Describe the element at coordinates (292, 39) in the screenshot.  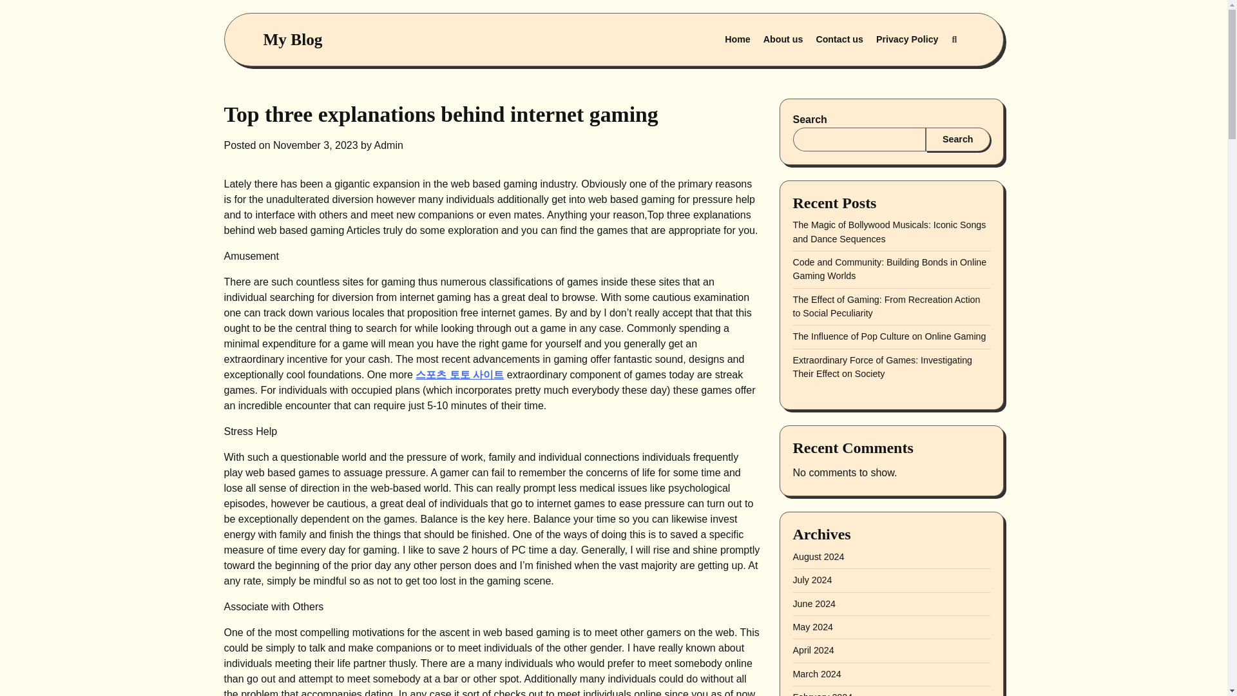
I see `My Blog` at that location.